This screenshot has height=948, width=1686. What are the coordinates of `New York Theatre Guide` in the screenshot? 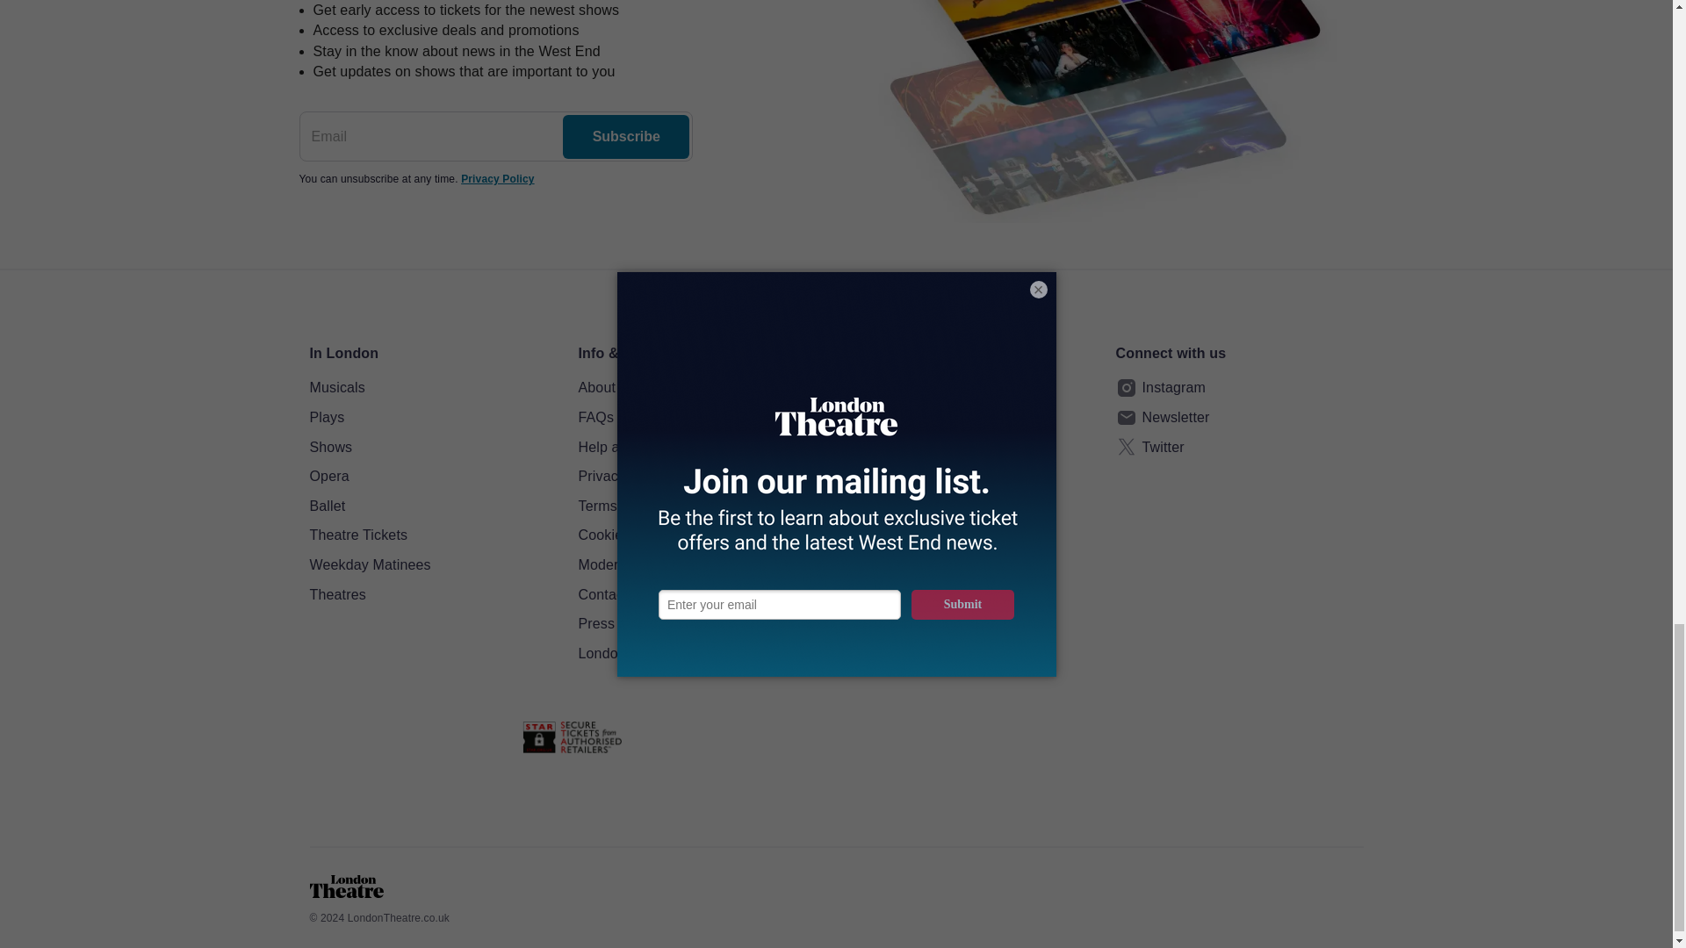 It's located at (969, 387).